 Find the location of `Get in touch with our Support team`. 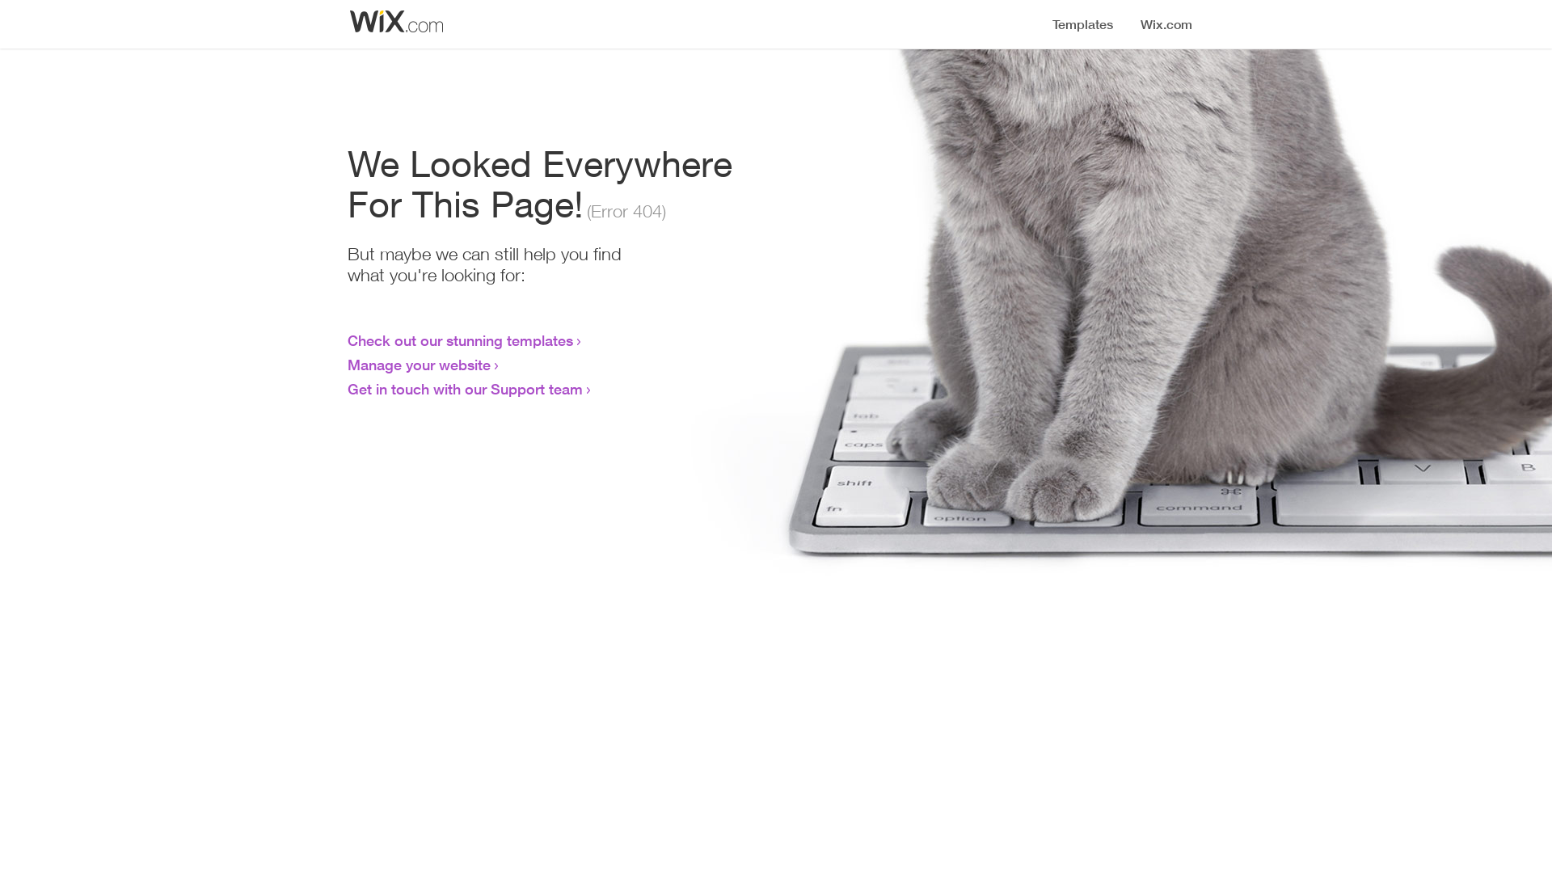

Get in touch with our Support team is located at coordinates (466, 389).